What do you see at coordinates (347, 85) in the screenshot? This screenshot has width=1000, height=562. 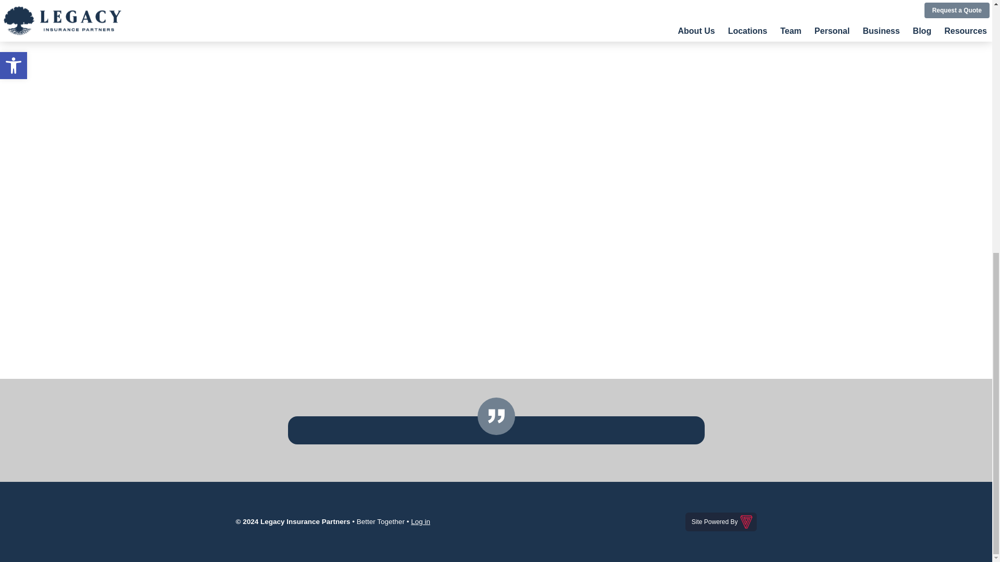 I see `Wellness trip to the USNWC` at bounding box center [347, 85].